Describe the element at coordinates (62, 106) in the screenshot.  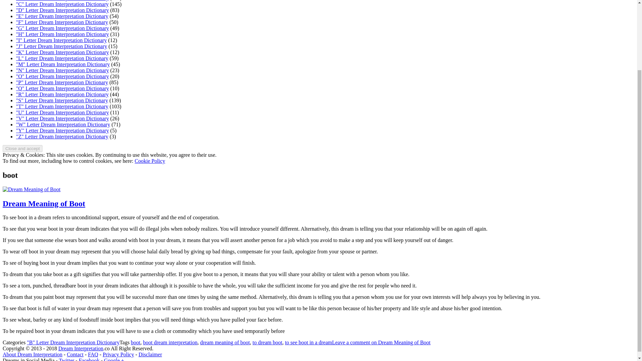
I see `"T" Letter Dream Interpretation Dictionary` at that location.